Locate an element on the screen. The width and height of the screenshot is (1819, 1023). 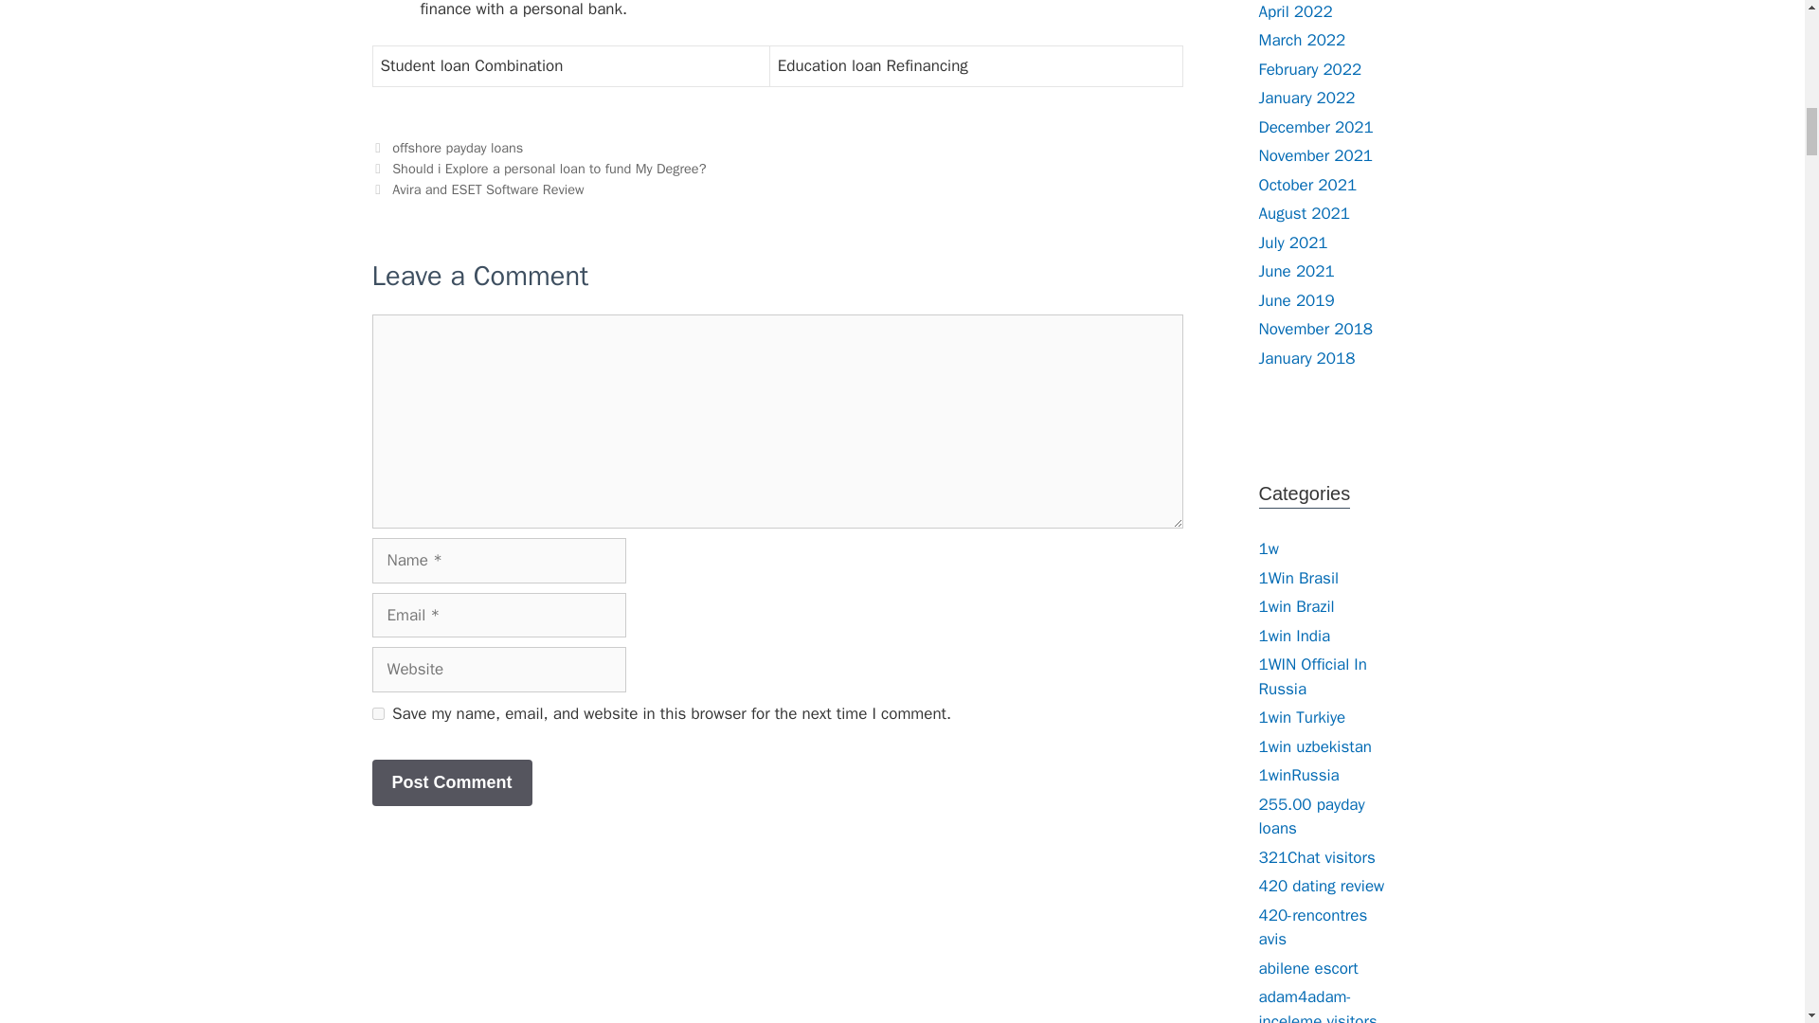
yes is located at coordinates (377, 714).